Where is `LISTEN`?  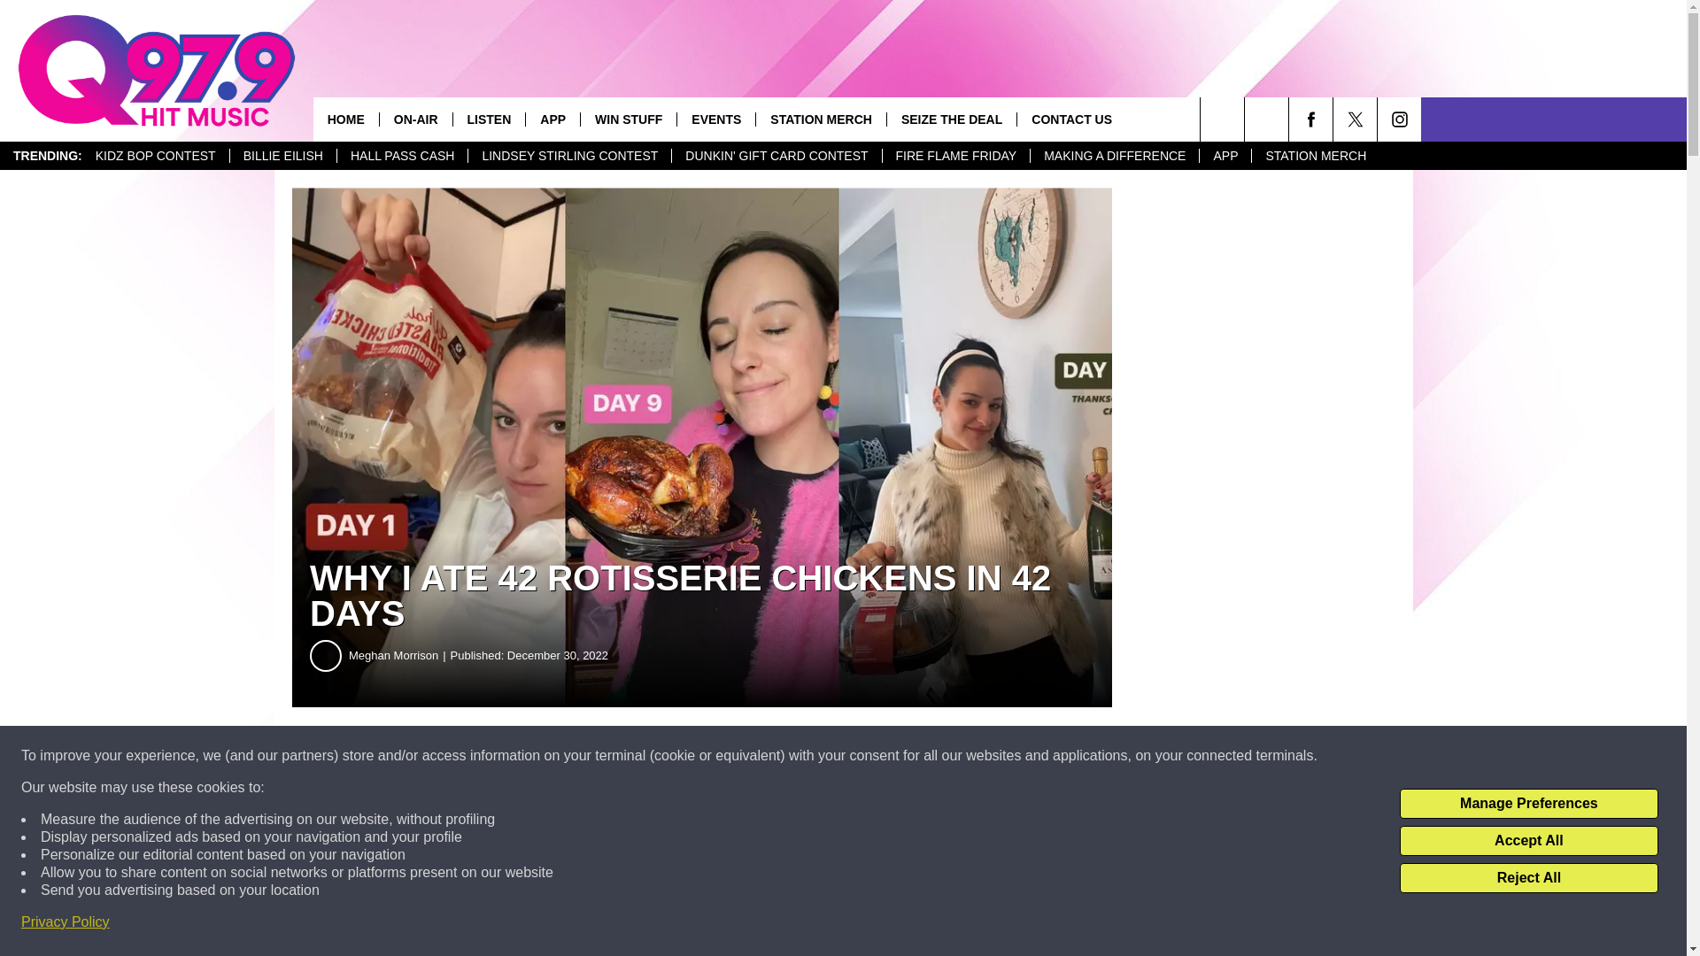
LISTEN is located at coordinates (489, 119).